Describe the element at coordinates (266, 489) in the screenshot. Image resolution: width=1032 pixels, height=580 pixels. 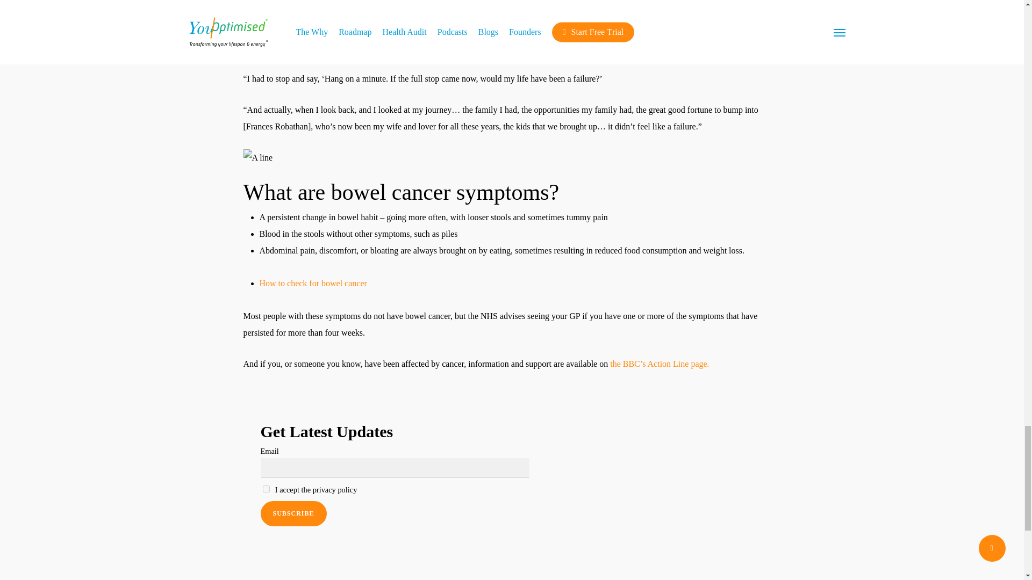
I see `on` at that location.